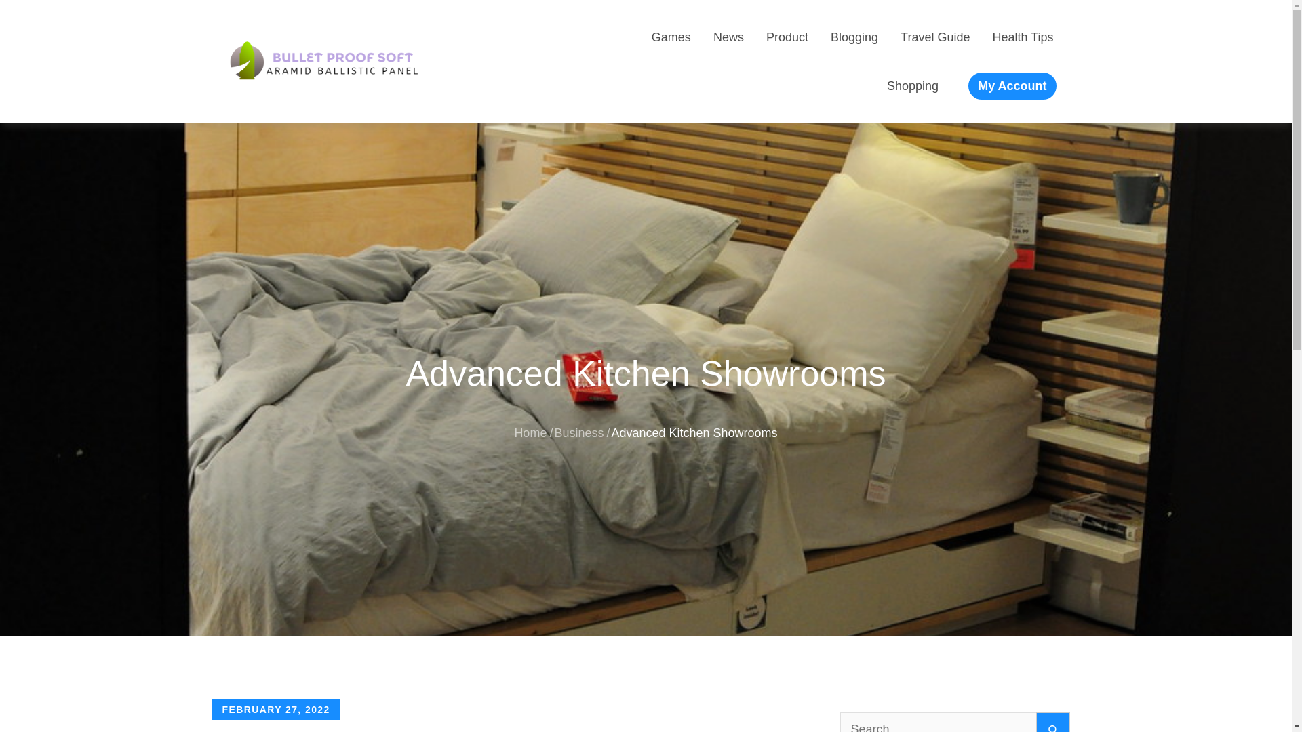 This screenshot has width=1302, height=732. Describe the element at coordinates (913, 85) in the screenshot. I see `Shopping` at that location.